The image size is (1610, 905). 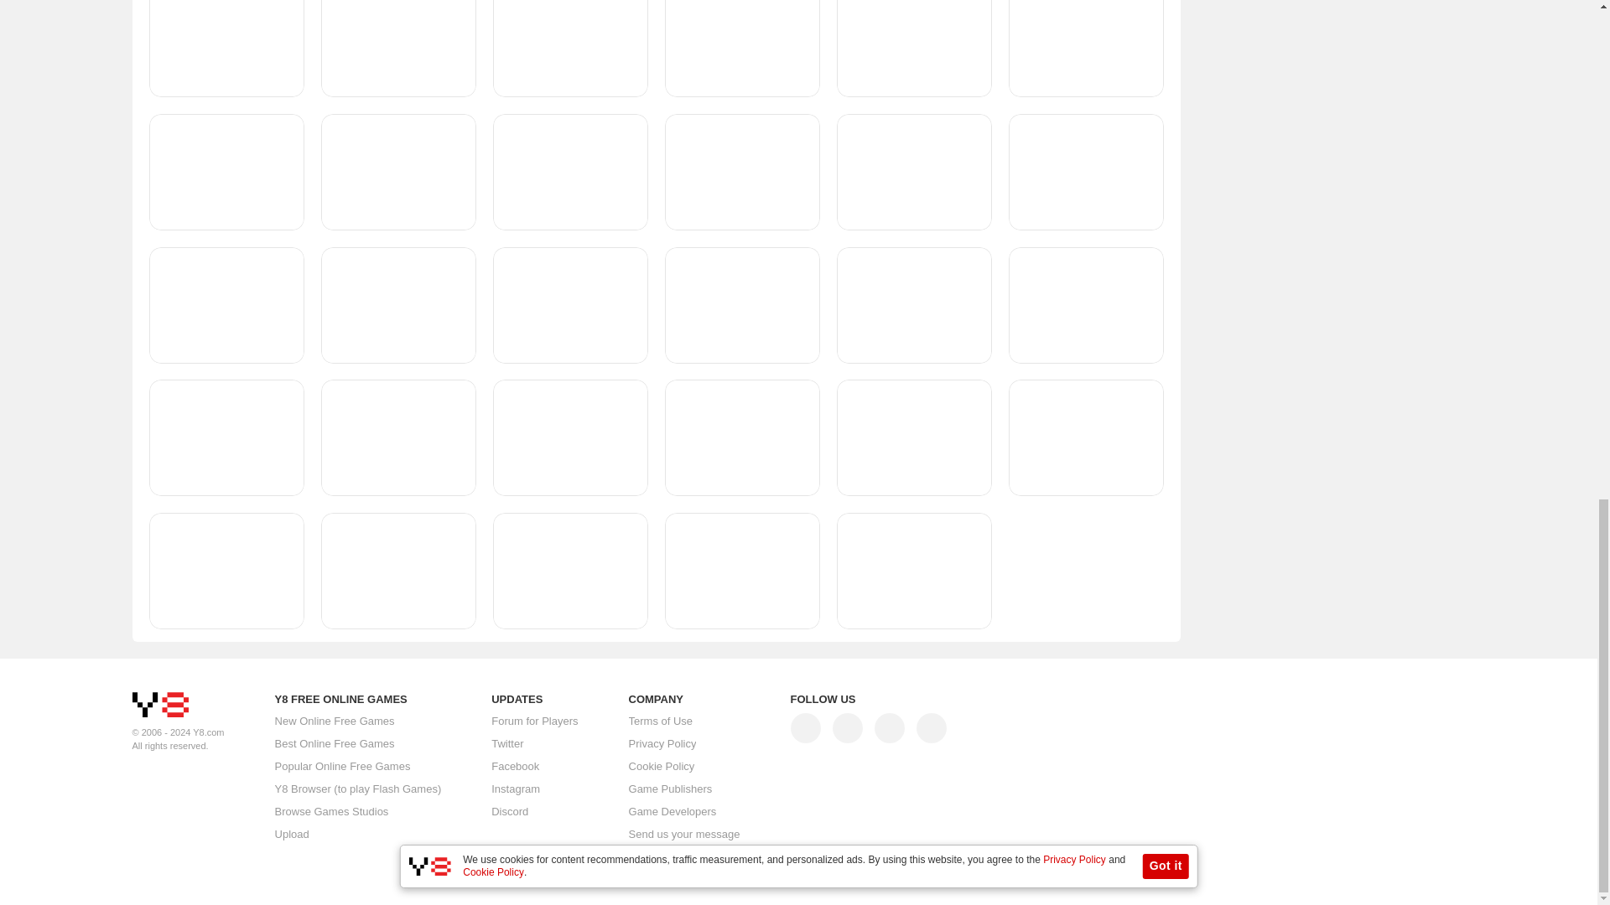 I want to click on Privacy Policy, so click(x=662, y=744).